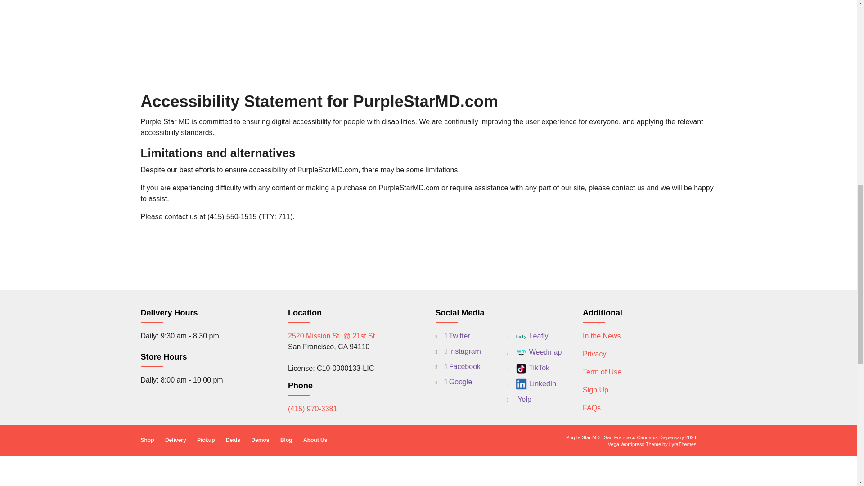 Image resolution: width=864 pixels, height=486 pixels. Describe the element at coordinates (531, 384) in the screenshot. I see `LinkedIn` at that location.